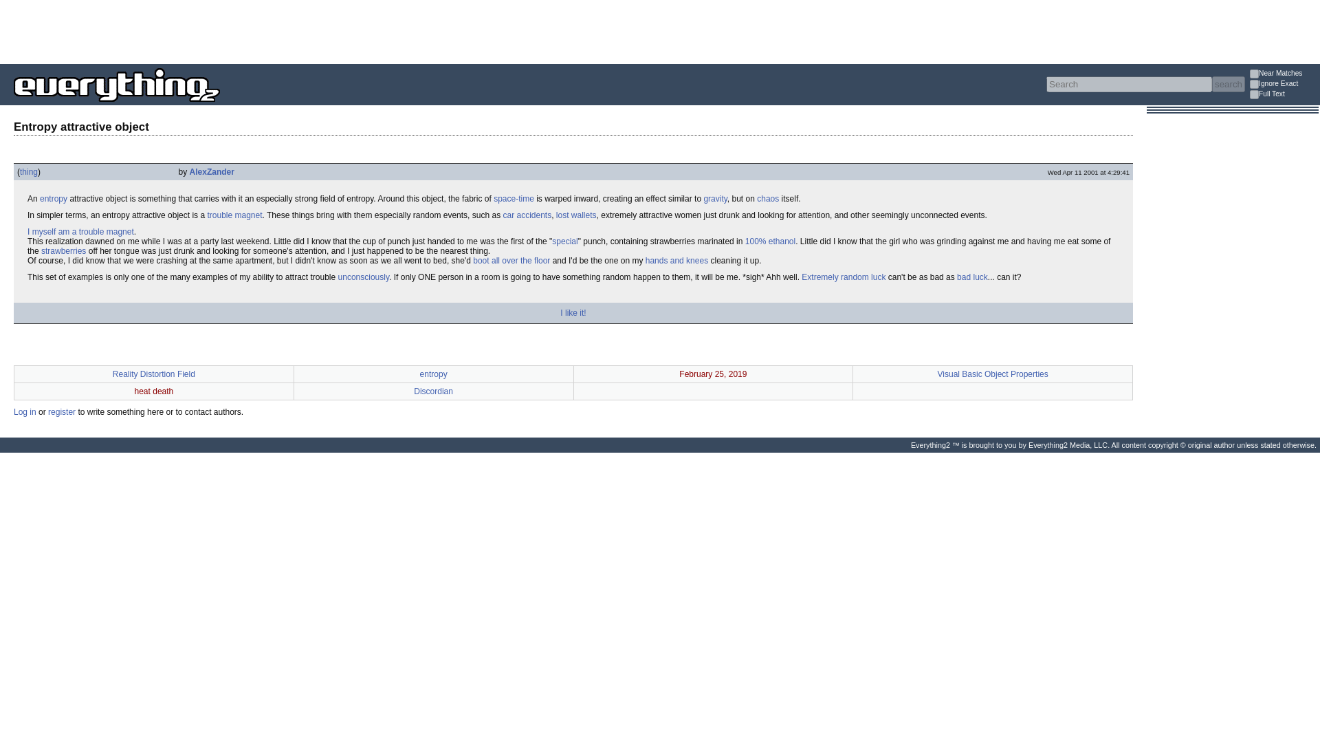  I want to click on boot all over the floor, so click(511, 260).